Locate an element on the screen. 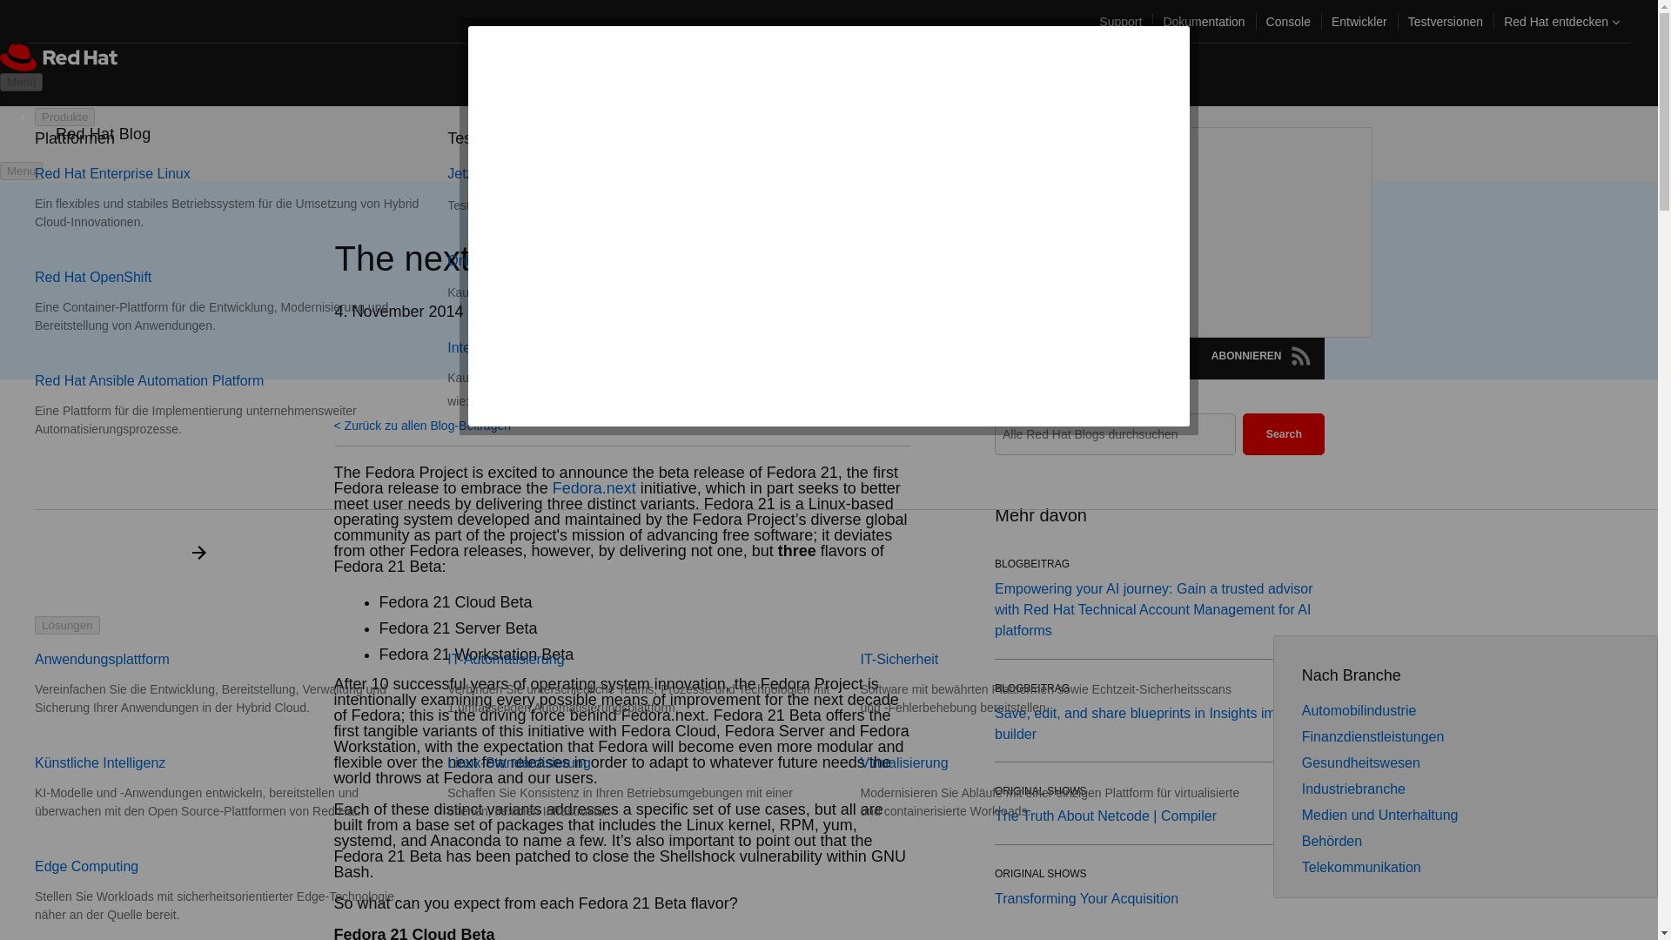 This screenshot has height=940, width=1671. Console is located at coordinates (1288, 21).